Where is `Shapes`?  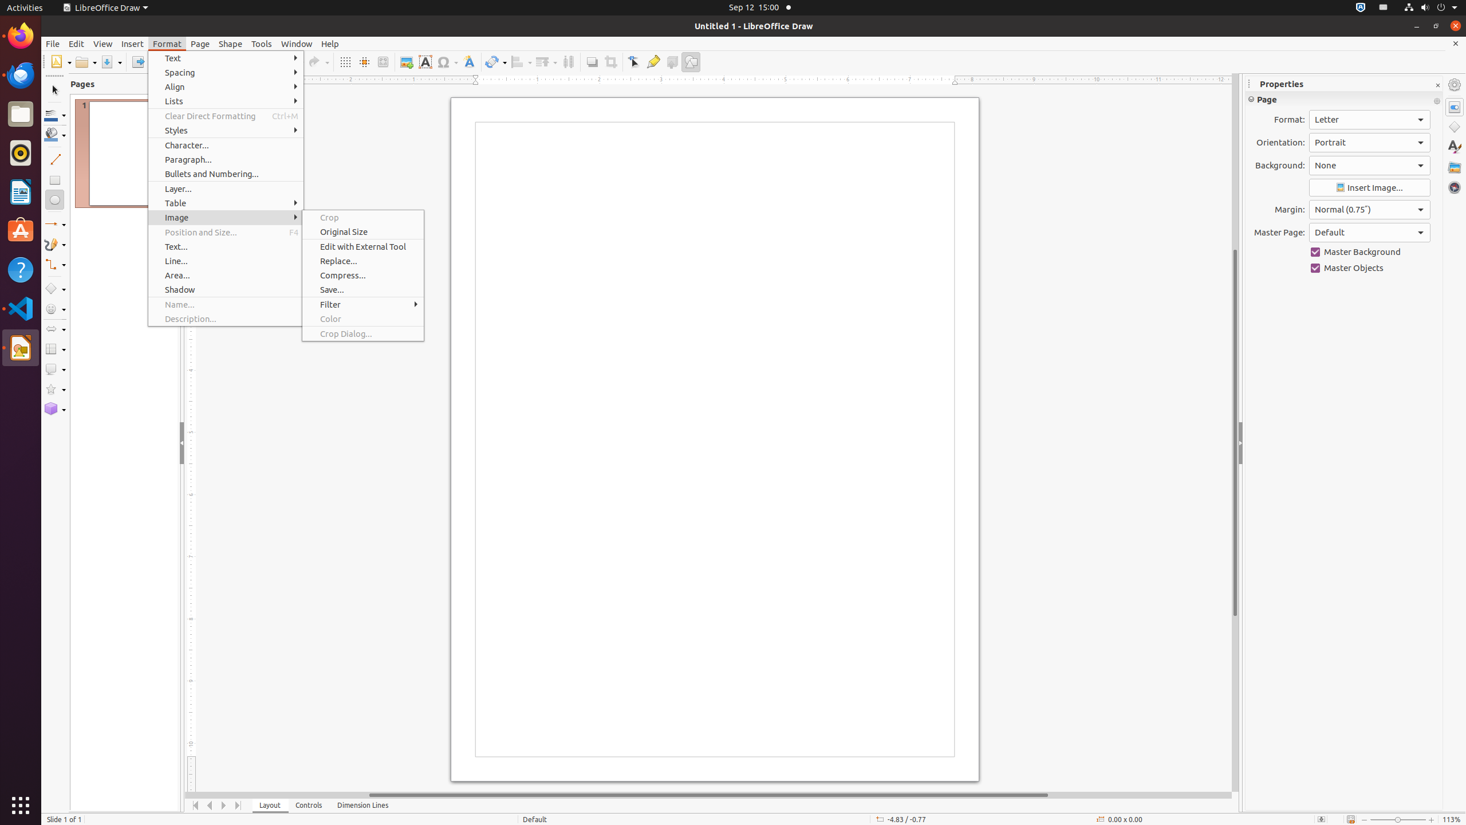
Shapes is located at coordinates (1455, 127).